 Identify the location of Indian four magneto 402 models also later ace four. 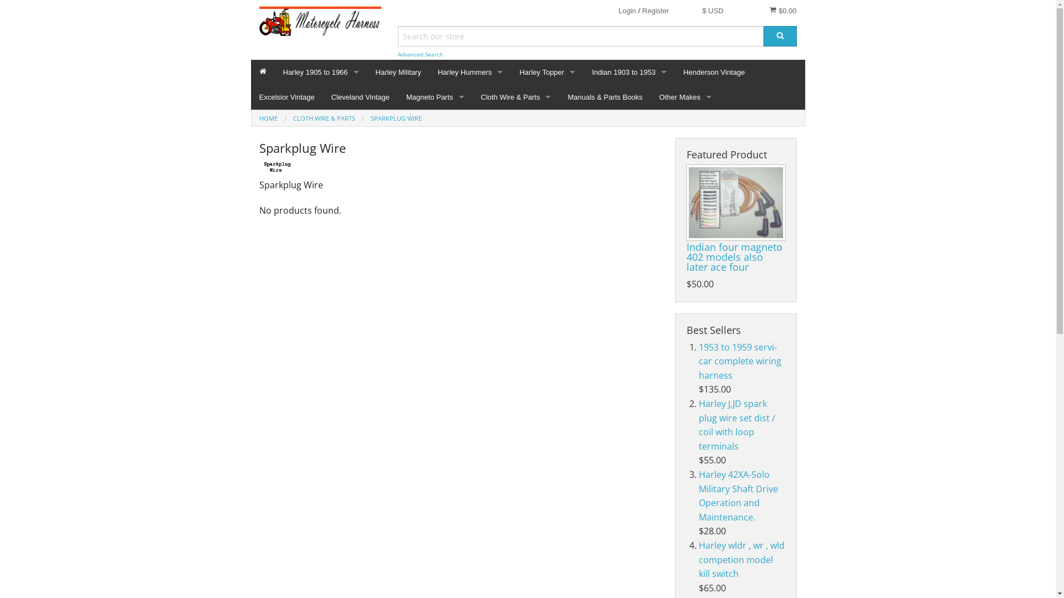
(734, 257).